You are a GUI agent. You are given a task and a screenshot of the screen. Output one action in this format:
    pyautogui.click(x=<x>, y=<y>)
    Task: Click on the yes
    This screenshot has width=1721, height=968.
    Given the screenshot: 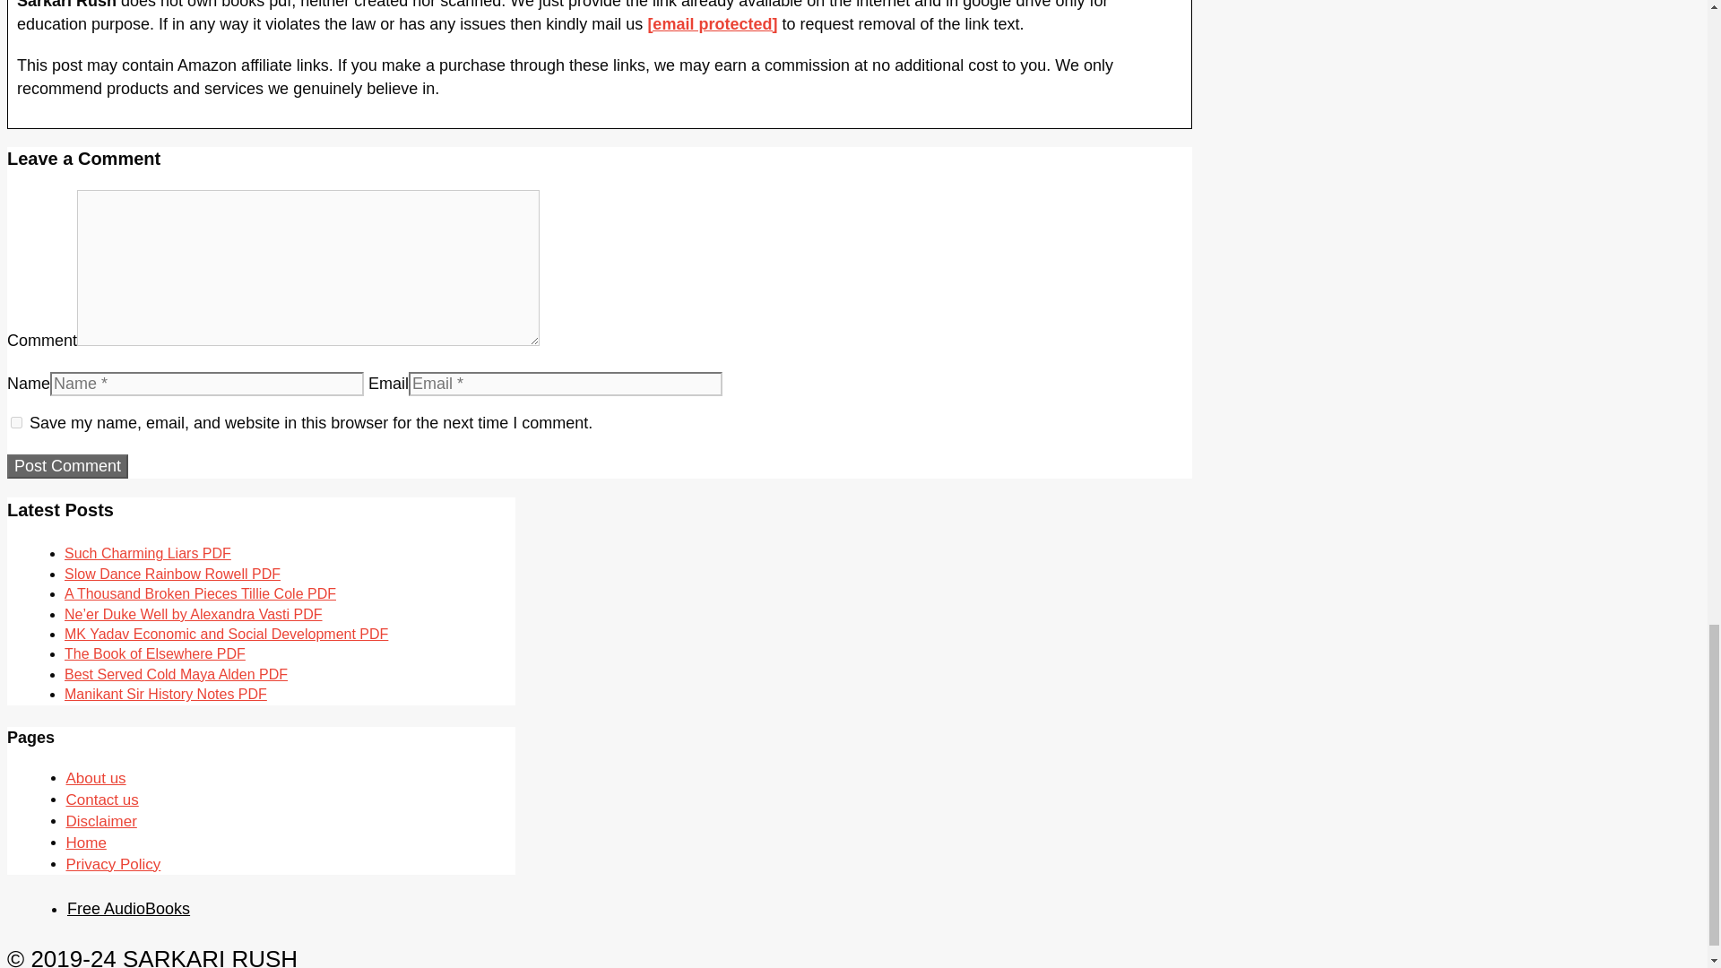 What is the action you would take?
    pyautogui.click(x=16, y=423)
    